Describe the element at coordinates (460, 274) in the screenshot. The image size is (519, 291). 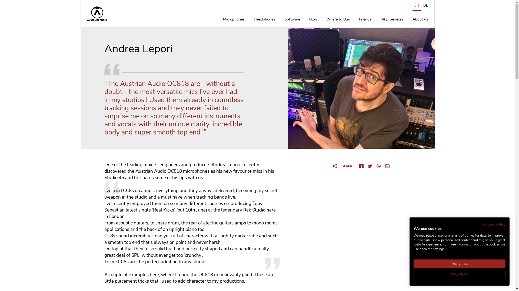
I see `No, adjust` at that location.